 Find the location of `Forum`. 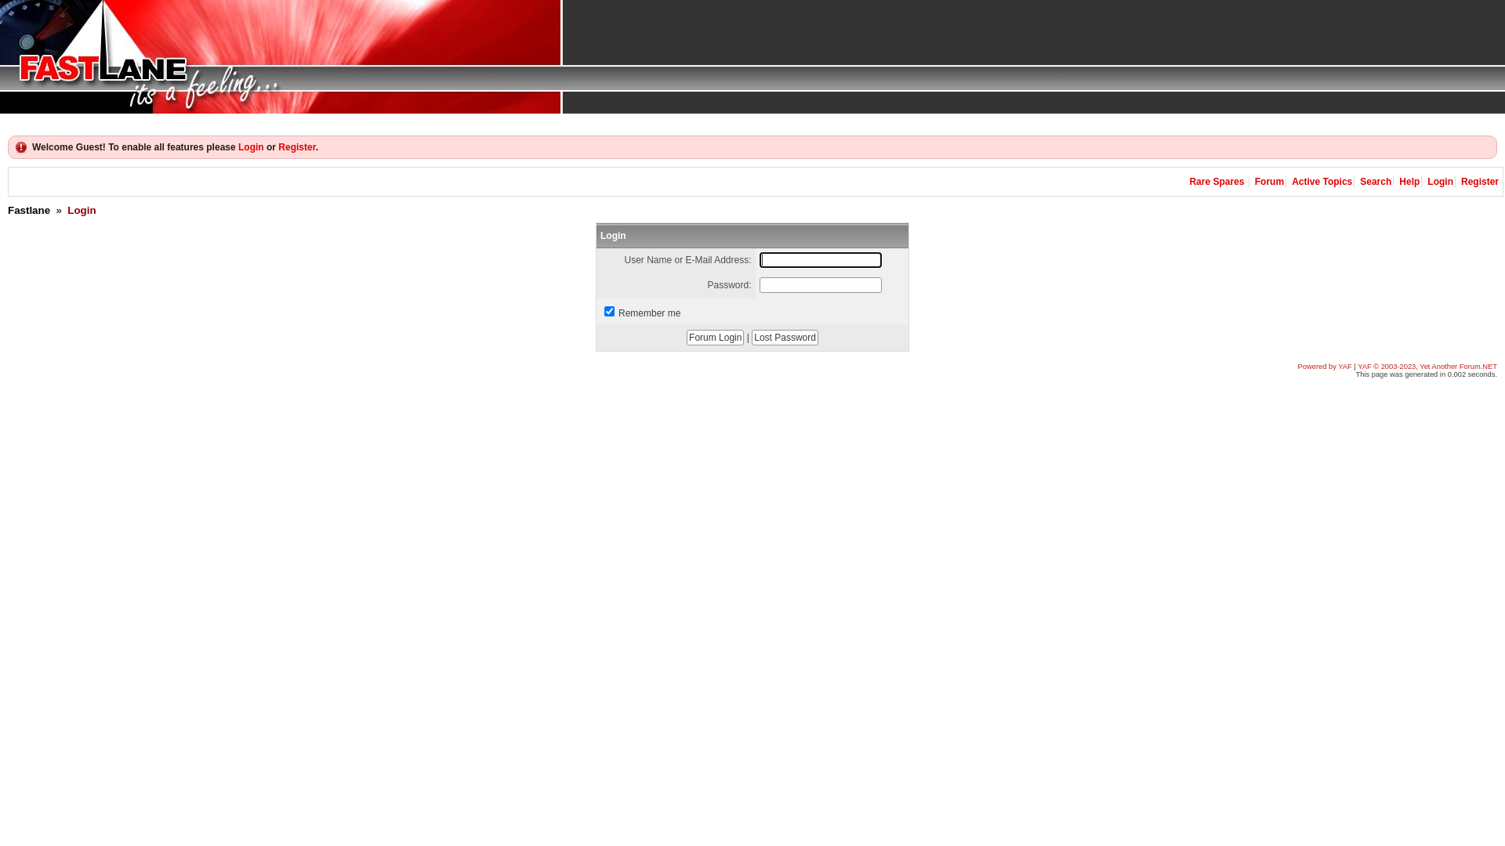

Forum is located at coordinates (1270, 182).